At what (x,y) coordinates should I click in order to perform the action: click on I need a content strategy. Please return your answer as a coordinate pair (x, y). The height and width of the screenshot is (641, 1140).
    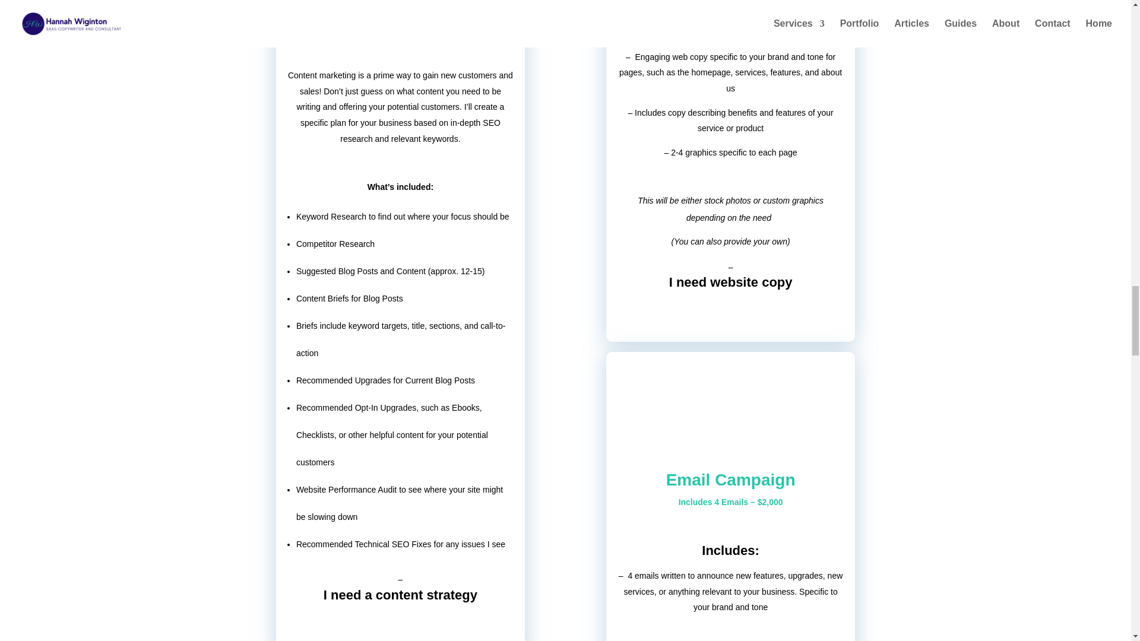
    Looking at the image, I should click on (400, 595).